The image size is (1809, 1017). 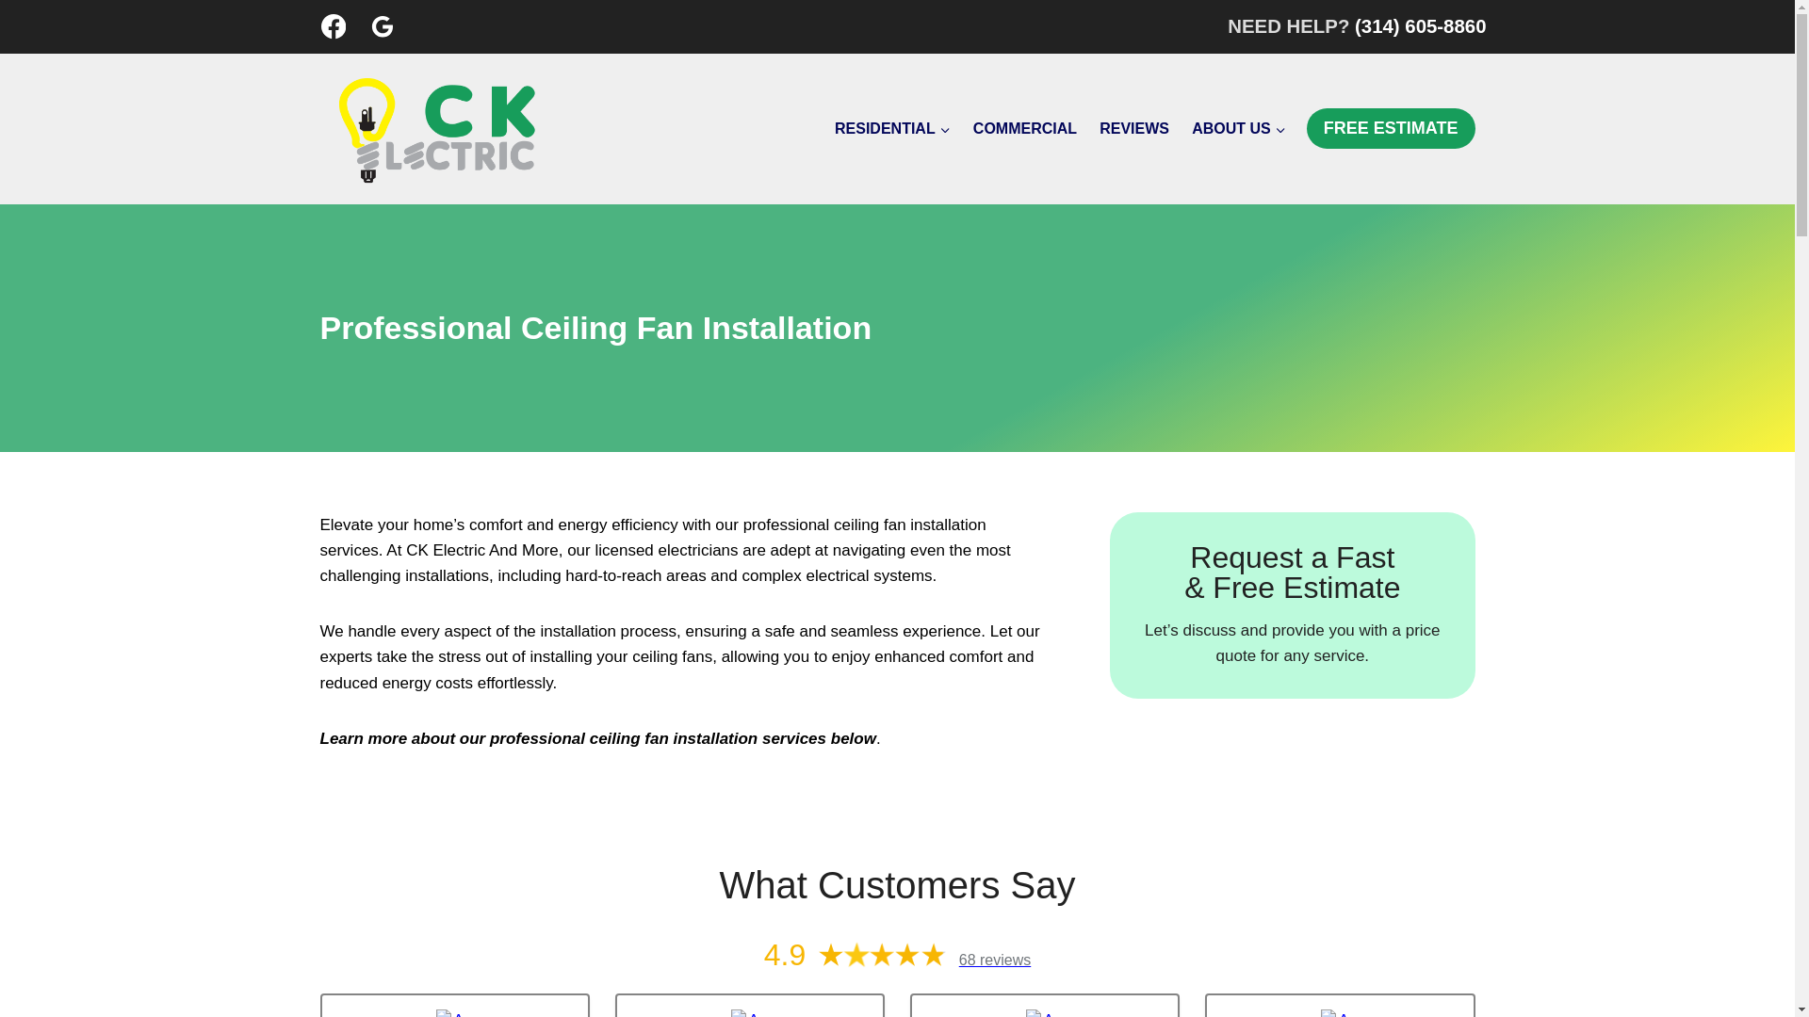 I want to click on ABOUT US, so click(x=1238, y=128).